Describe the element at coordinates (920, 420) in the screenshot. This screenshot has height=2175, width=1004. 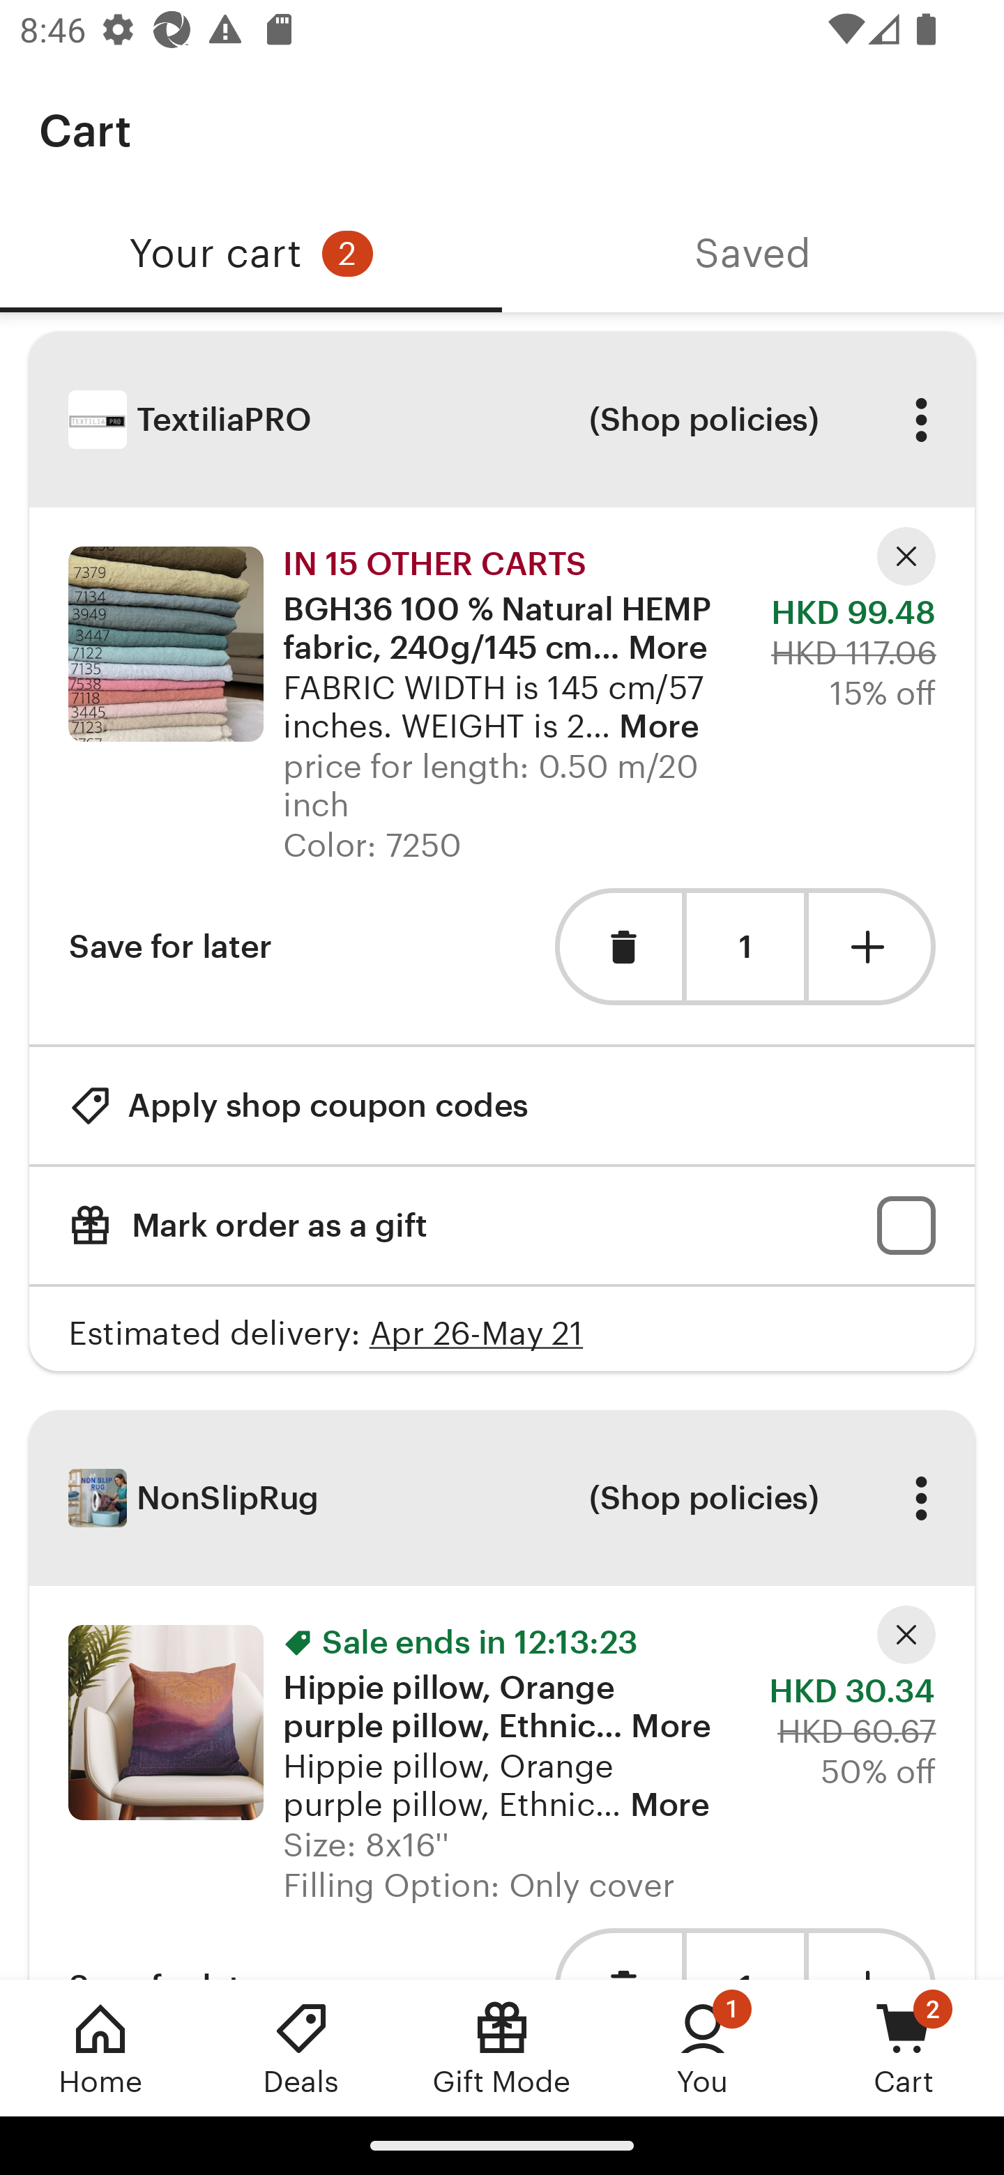
I see `More options` at that location.